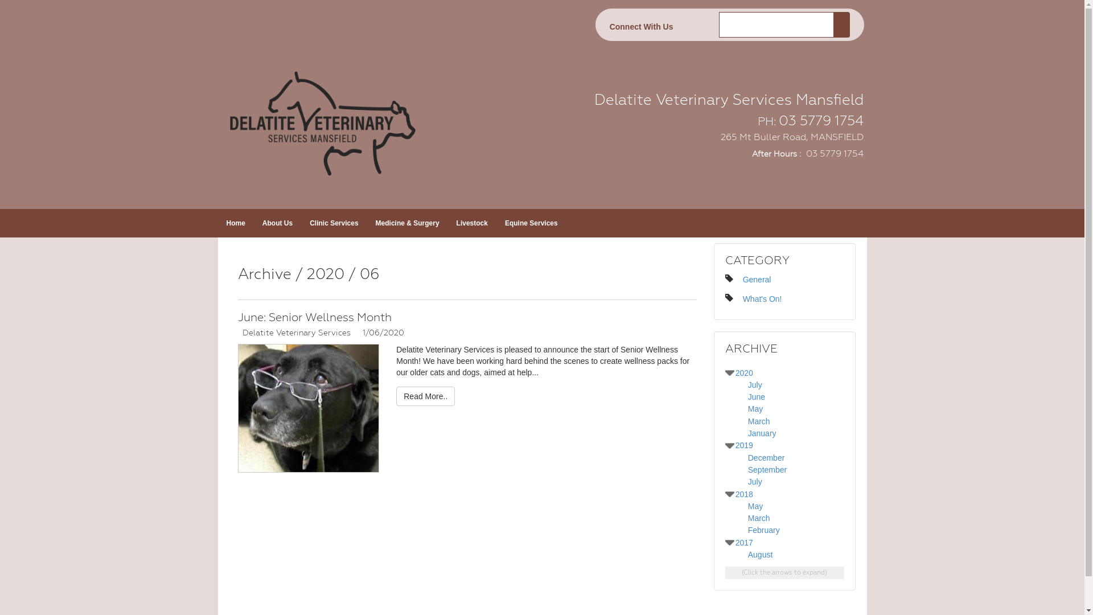 The height and width of the screenshot is (615, 1093). I want to click on 03 5779 1754, so click(821, 121).